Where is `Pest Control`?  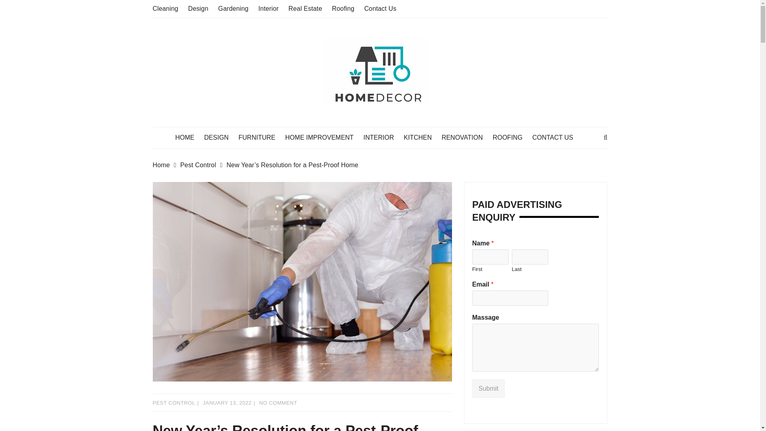
Pest Control is located at coordinates (203, 165).